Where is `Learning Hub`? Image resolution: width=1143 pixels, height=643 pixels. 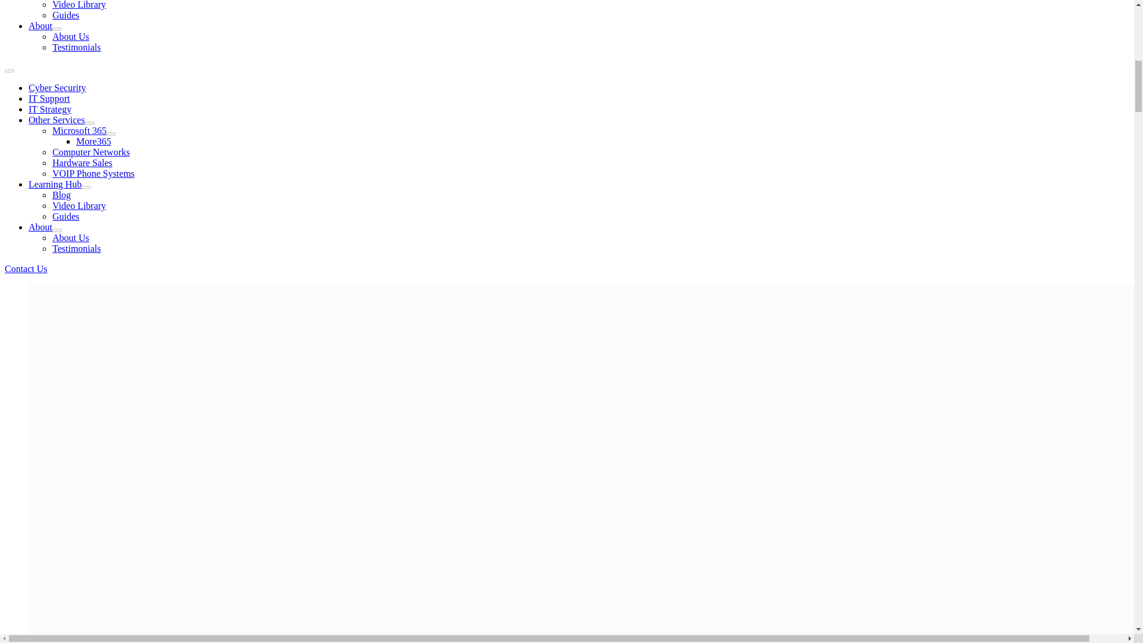 Learning Hub is located at coordinates (55, 184).